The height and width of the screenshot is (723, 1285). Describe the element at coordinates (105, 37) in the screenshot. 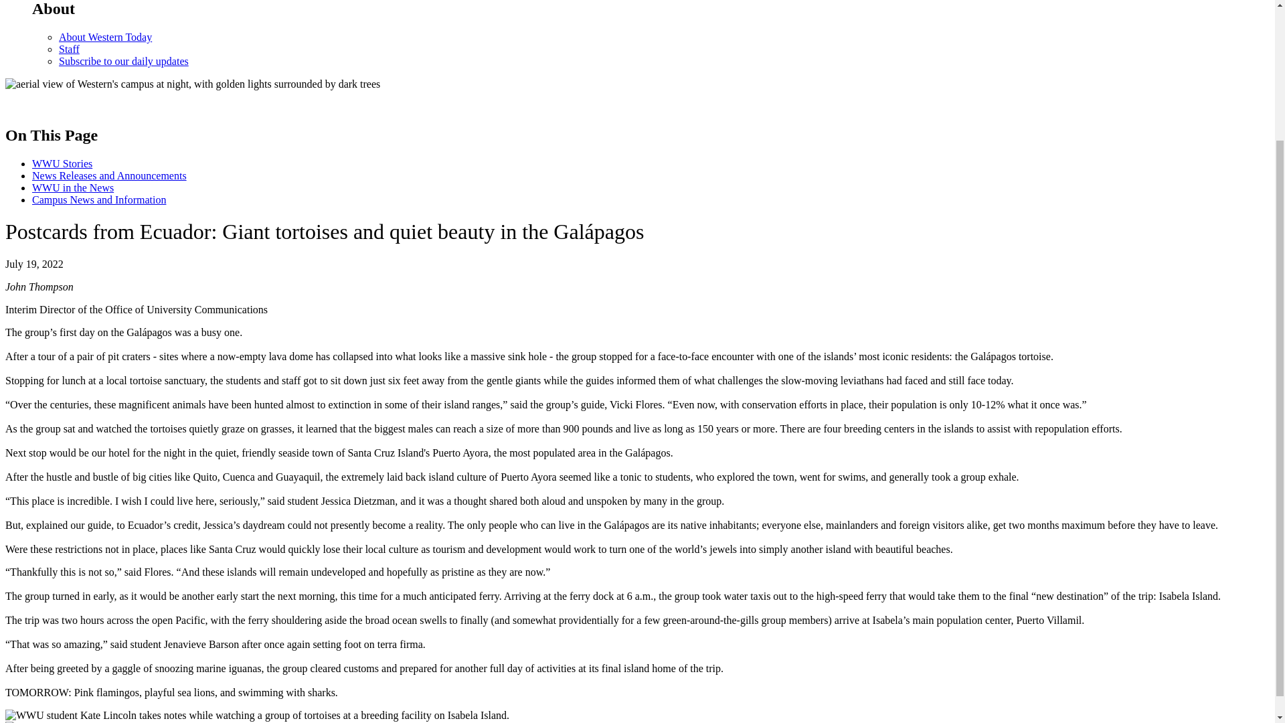

I see `About Western Today` at that location.